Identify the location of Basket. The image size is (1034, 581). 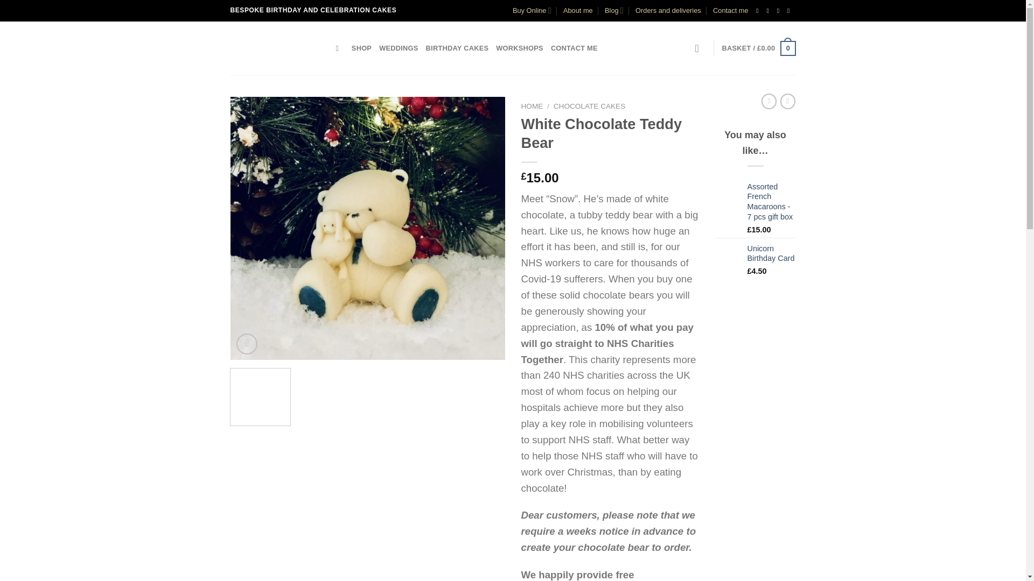
(758, 48).